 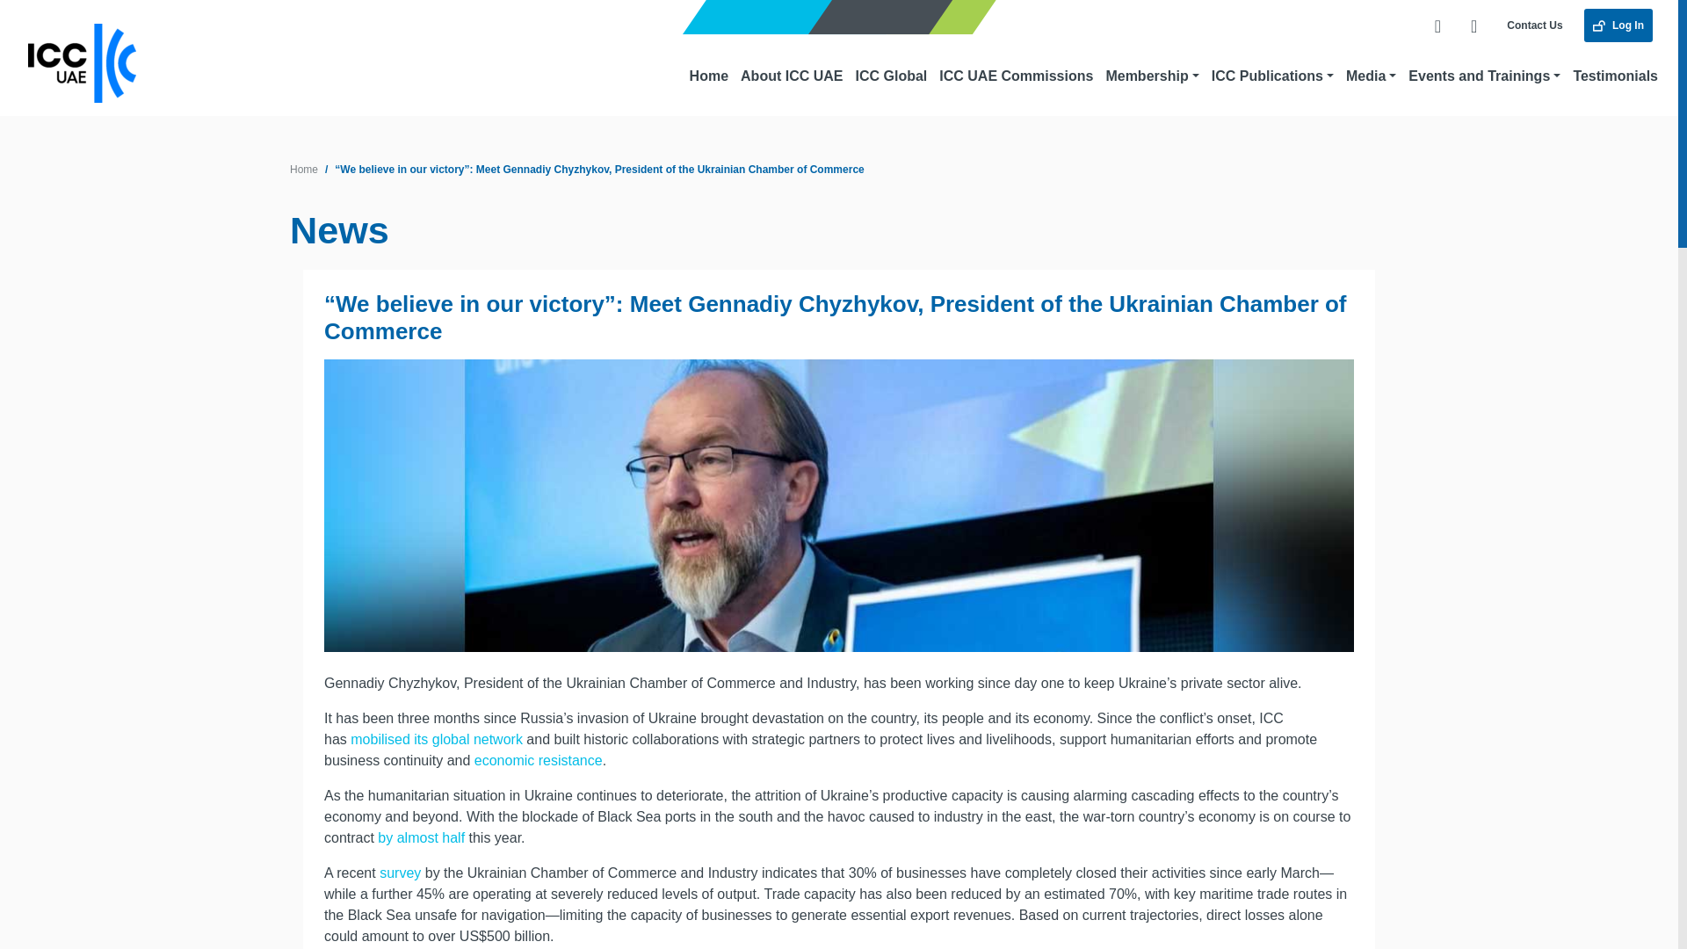 I want to click on Testimonials, so click(x=1615, y=76).